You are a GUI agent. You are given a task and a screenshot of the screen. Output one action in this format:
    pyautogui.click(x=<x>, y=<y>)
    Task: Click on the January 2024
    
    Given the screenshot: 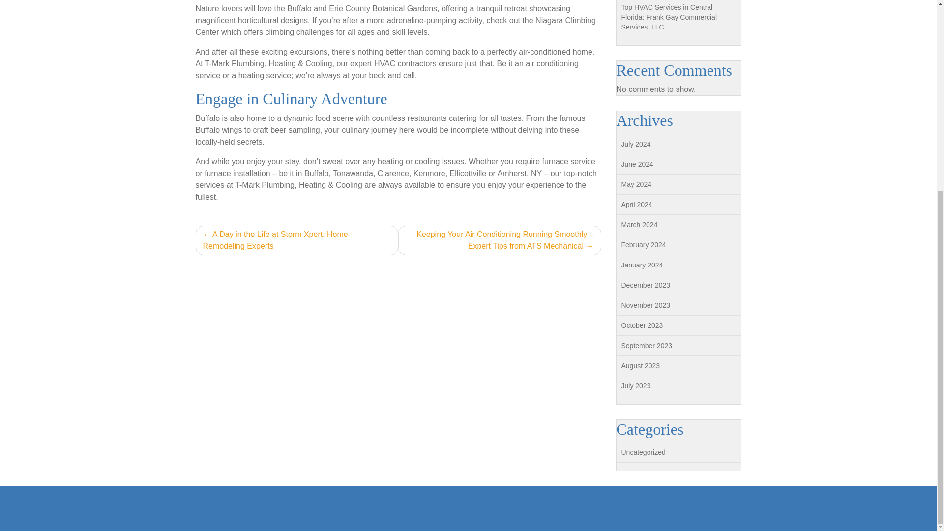 What is the action you would take?
    pyautogui.click(x=642, y=265)
    